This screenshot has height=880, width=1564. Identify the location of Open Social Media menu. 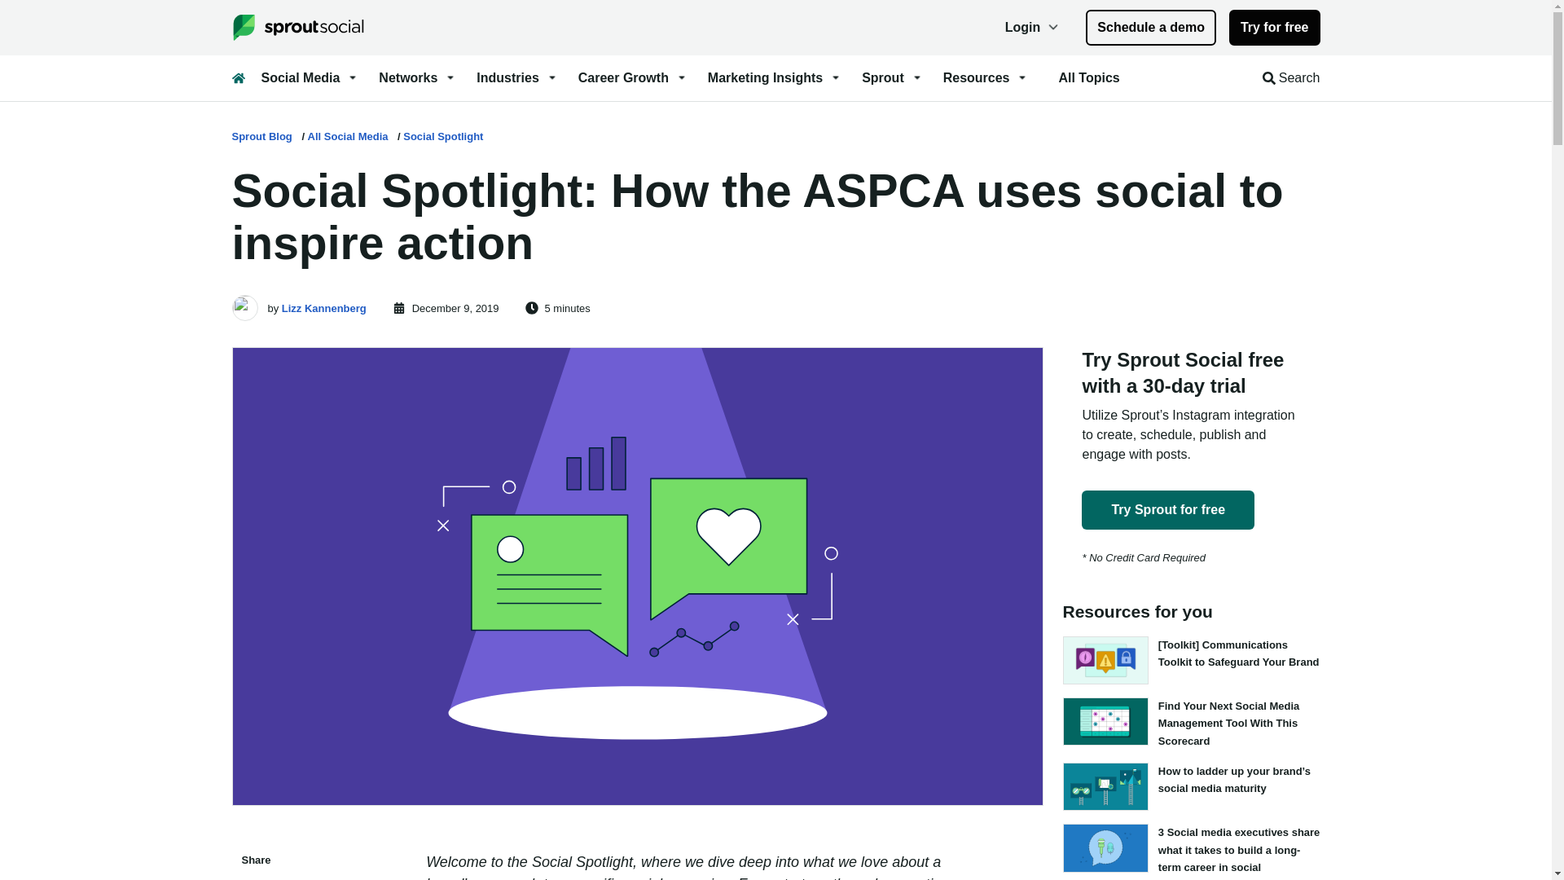
(310, 78).